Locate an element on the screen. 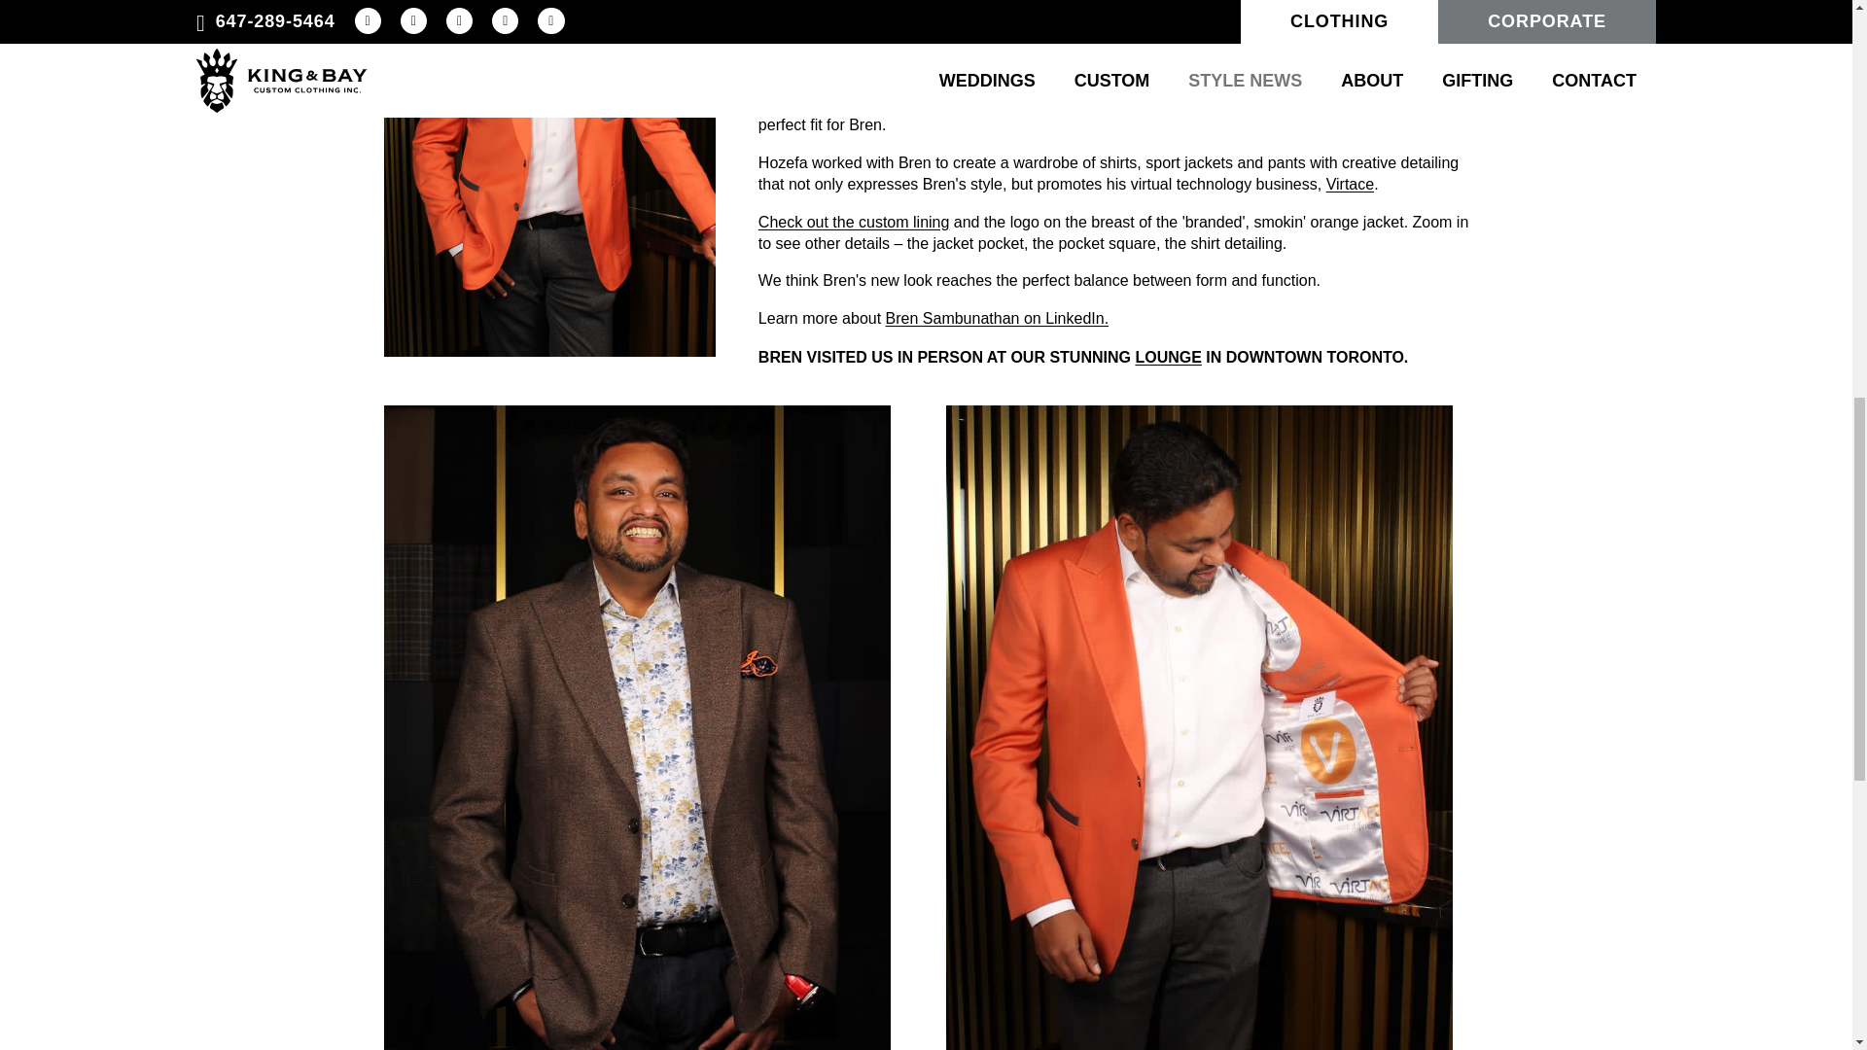 Image resolution: width=1867 pixels, height=1050 pixels. Bren Sambunathan on LinkedIn is located at coordinates (997, 317).